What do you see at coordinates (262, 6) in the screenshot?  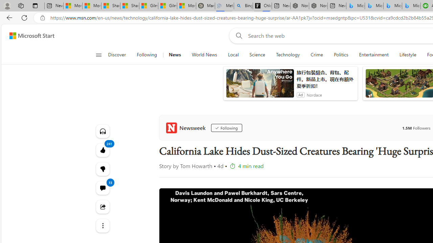 I see `Chloe Sorvino` at bounding box center [262, 6].